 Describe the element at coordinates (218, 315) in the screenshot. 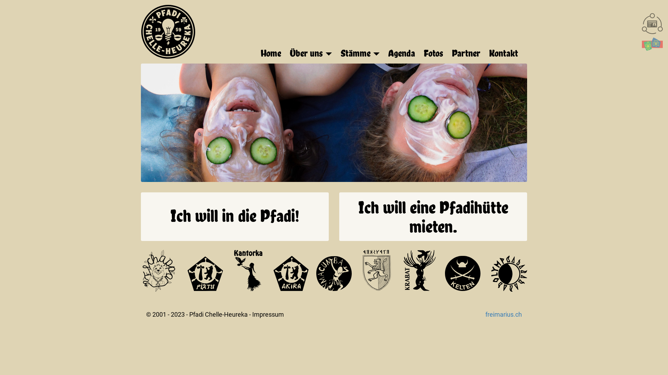

I see `Pfadi Chelle-Heureka` at that location.